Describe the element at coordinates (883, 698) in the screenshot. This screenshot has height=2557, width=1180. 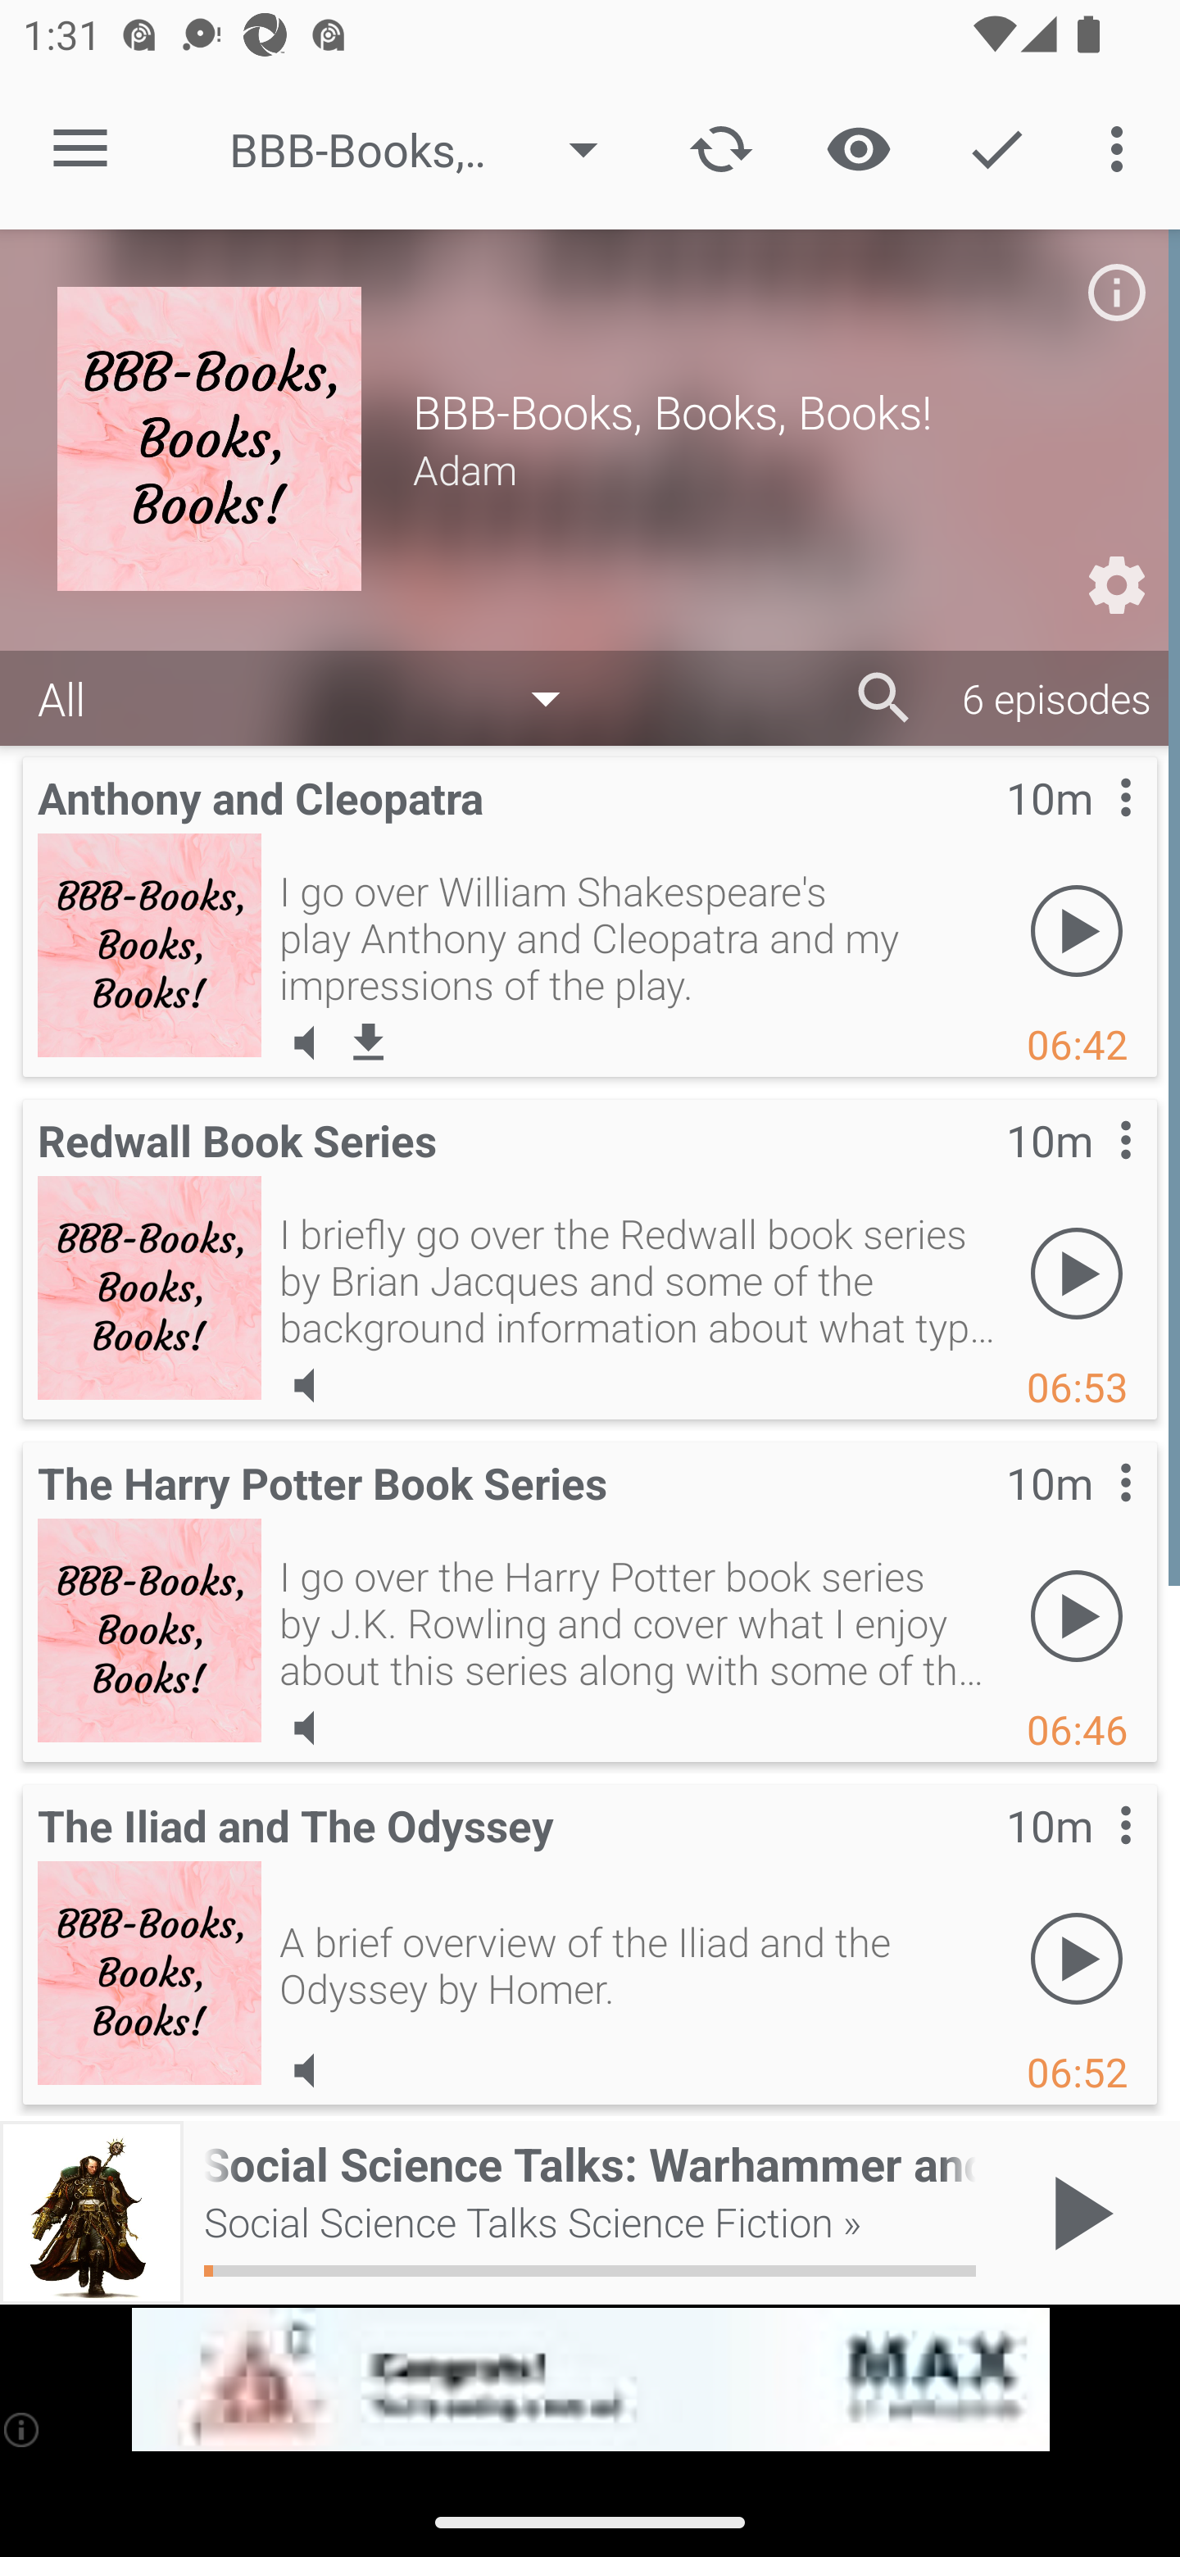
I see `Search` at that location.